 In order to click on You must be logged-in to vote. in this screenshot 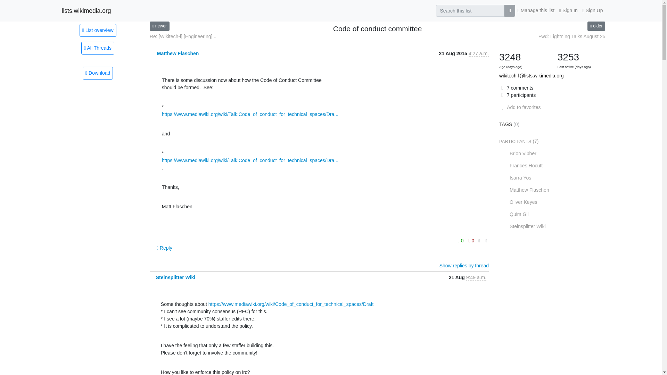, I will do `click(461, 241)`.